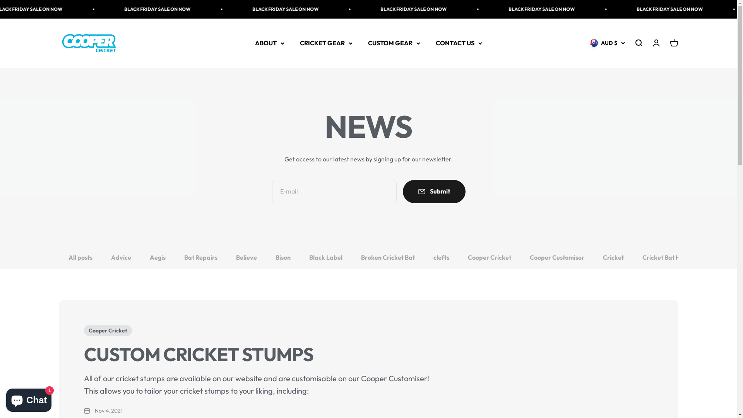  What do you see at coordinates (434, 192) in the screenshot?
I see `Submit` at bounding box center [434, 192].